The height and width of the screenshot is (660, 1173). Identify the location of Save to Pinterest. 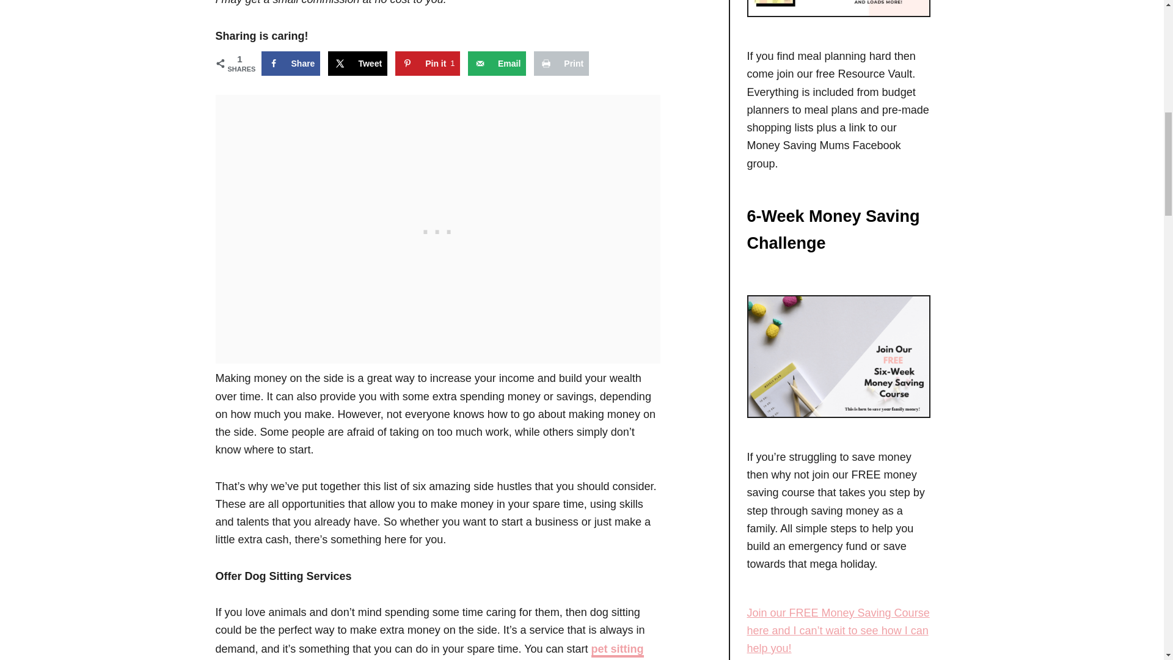
(291, 64).